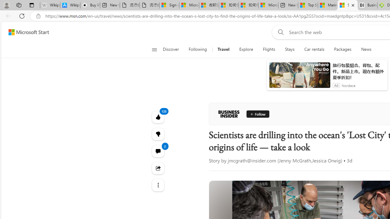  I want to click on Flights, so click(269, 49).